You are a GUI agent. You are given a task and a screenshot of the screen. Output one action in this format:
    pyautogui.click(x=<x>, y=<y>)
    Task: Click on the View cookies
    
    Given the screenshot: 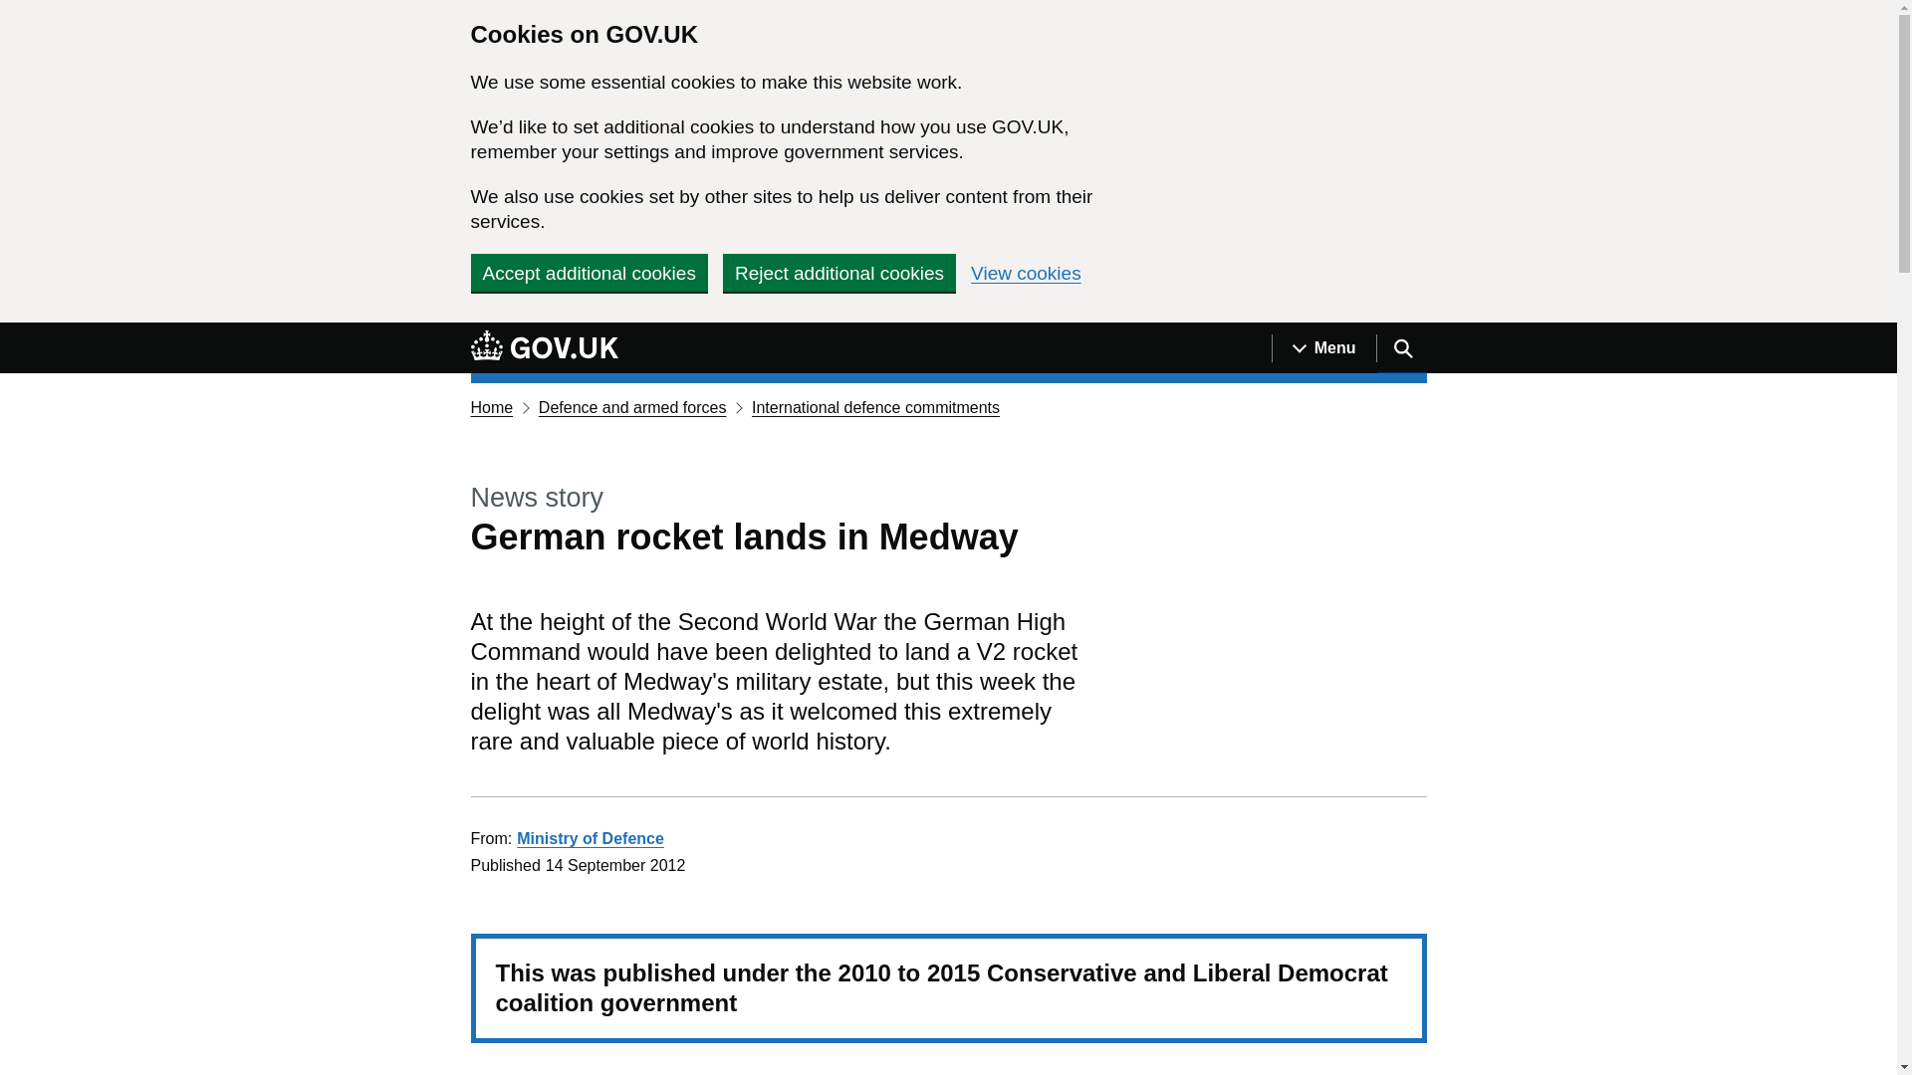 What is the action you would take?
    pyautogui.click(x=1026, y=273)
    